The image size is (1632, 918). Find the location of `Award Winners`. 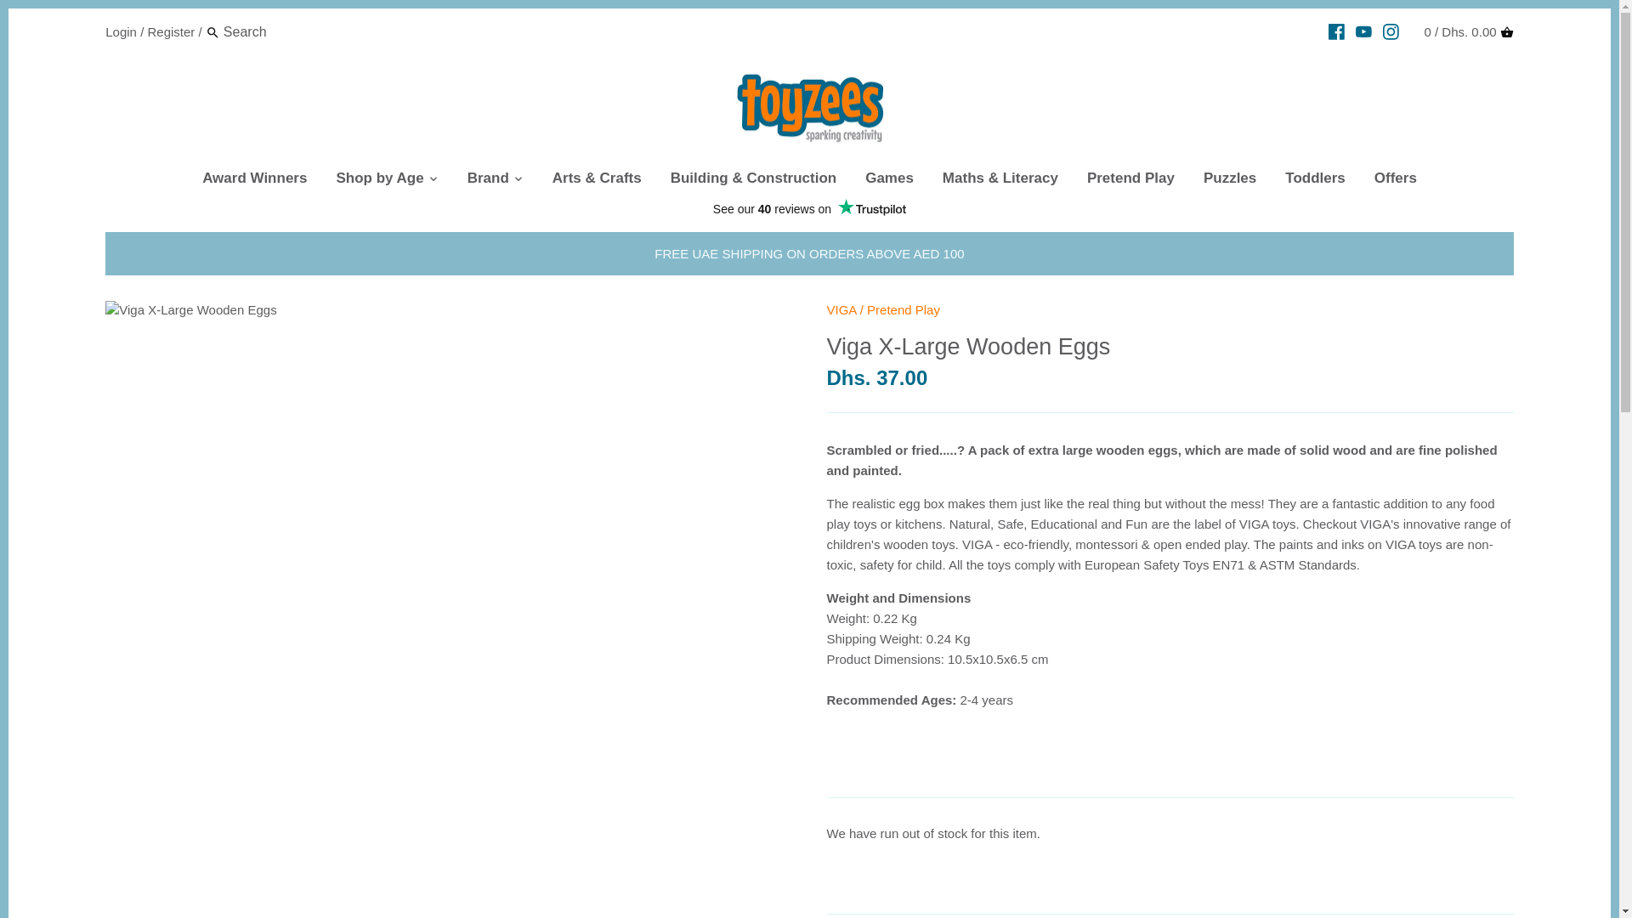

Award Winners is located at coordinates (254, 181).